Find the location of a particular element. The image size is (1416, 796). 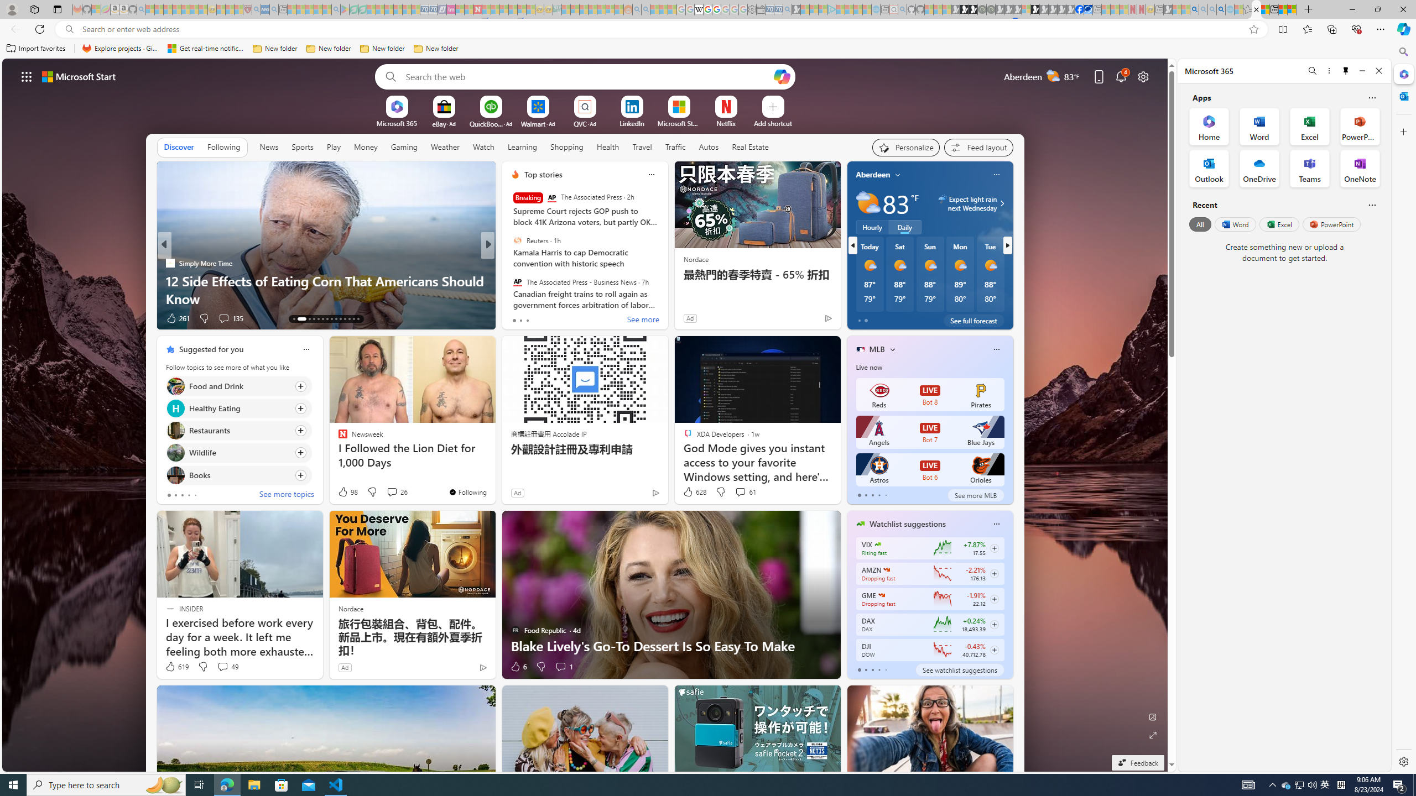

Recipes - MSN - Sleeping is located at coordinates (221, 9).